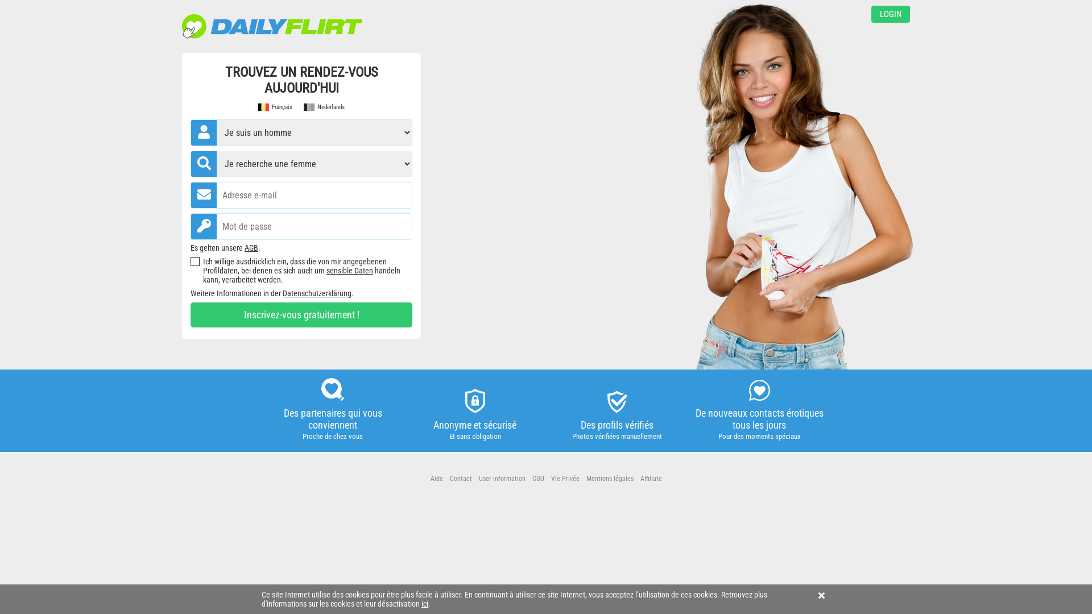 This screenshot has width=1092, height=614. Describe the element at coordinates (502, 479) in the screenshot. I see `User information` at that location.